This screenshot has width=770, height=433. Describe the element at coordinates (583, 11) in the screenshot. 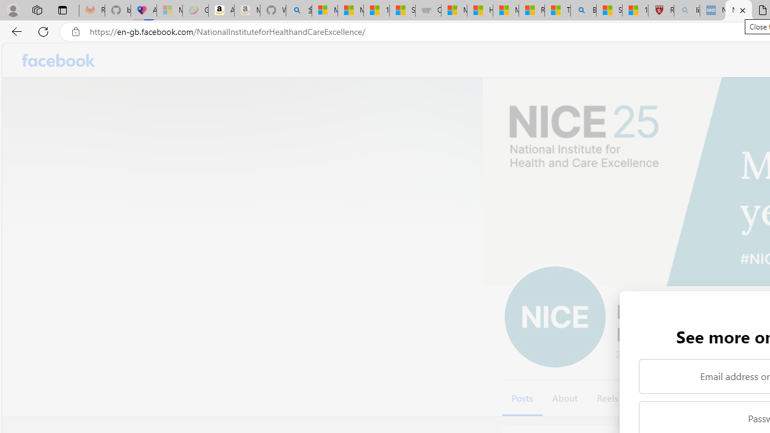

I see `Bing` at that location.